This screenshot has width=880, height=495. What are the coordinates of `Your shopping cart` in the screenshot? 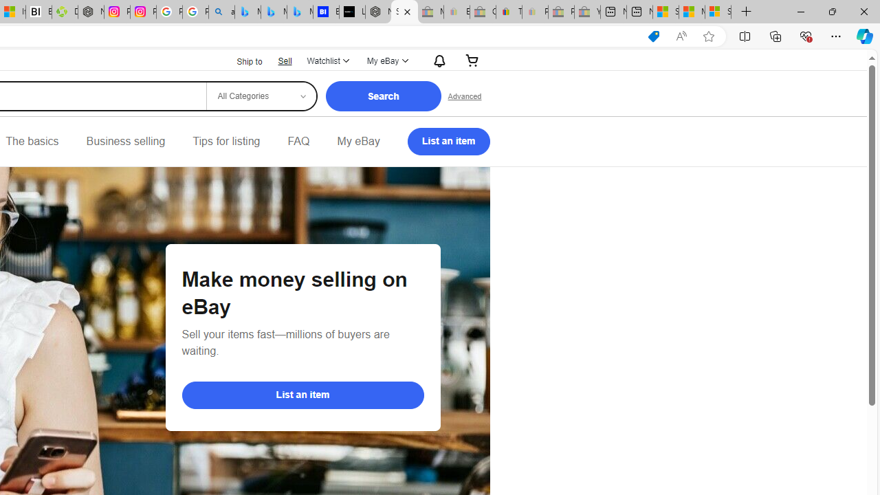 It's located at (472, 60).